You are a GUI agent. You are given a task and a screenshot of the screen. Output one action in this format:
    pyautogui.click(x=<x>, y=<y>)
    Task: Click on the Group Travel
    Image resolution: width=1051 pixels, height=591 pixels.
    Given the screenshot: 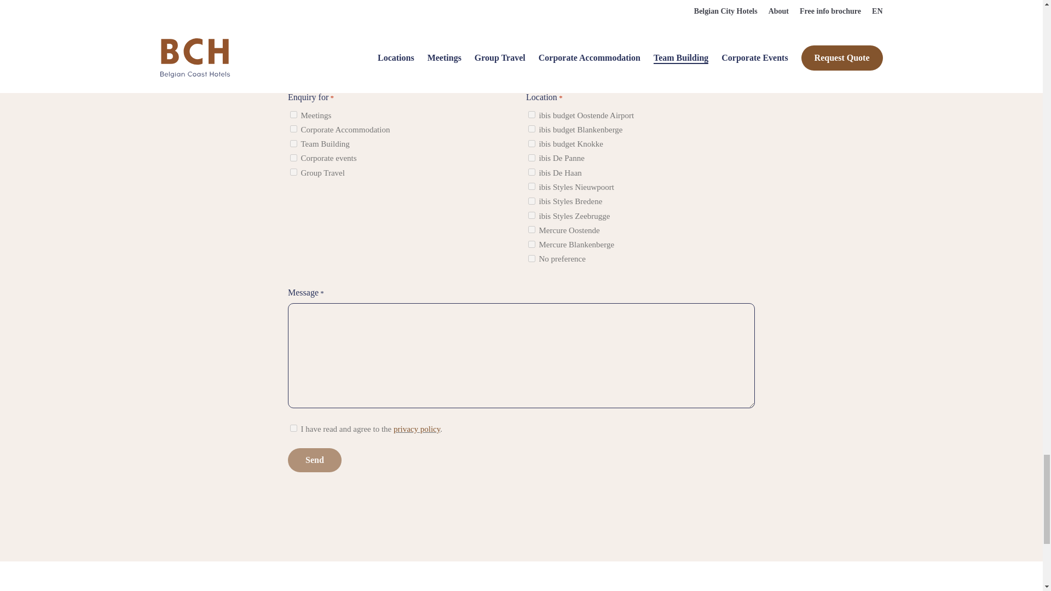 What is the action you would take?
    pyautogui.click(x=293, y=172)
    